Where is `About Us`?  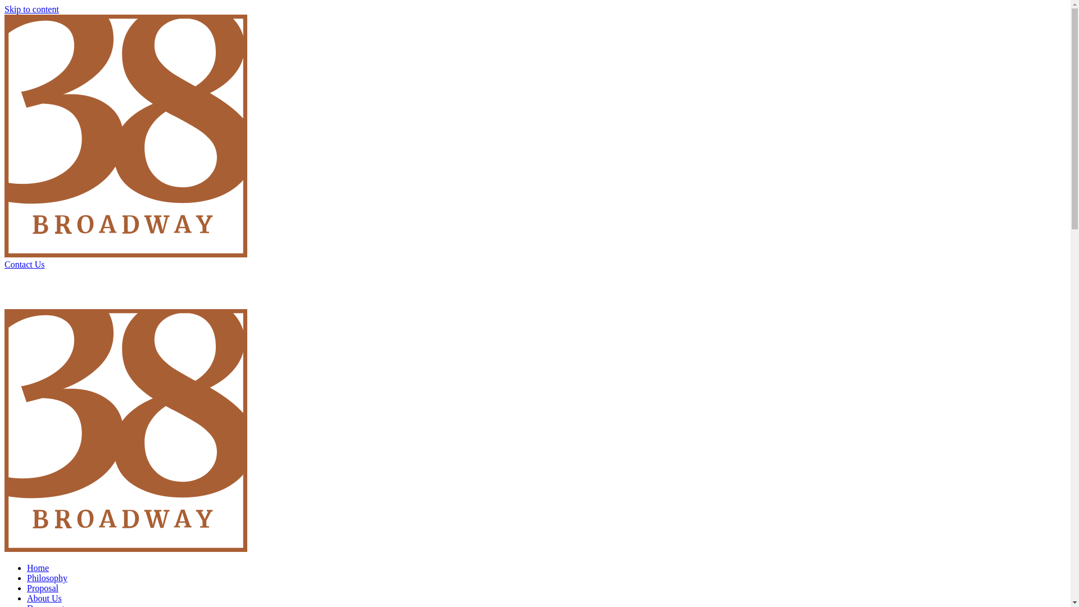 About Us is located at coordinates (44, 598).